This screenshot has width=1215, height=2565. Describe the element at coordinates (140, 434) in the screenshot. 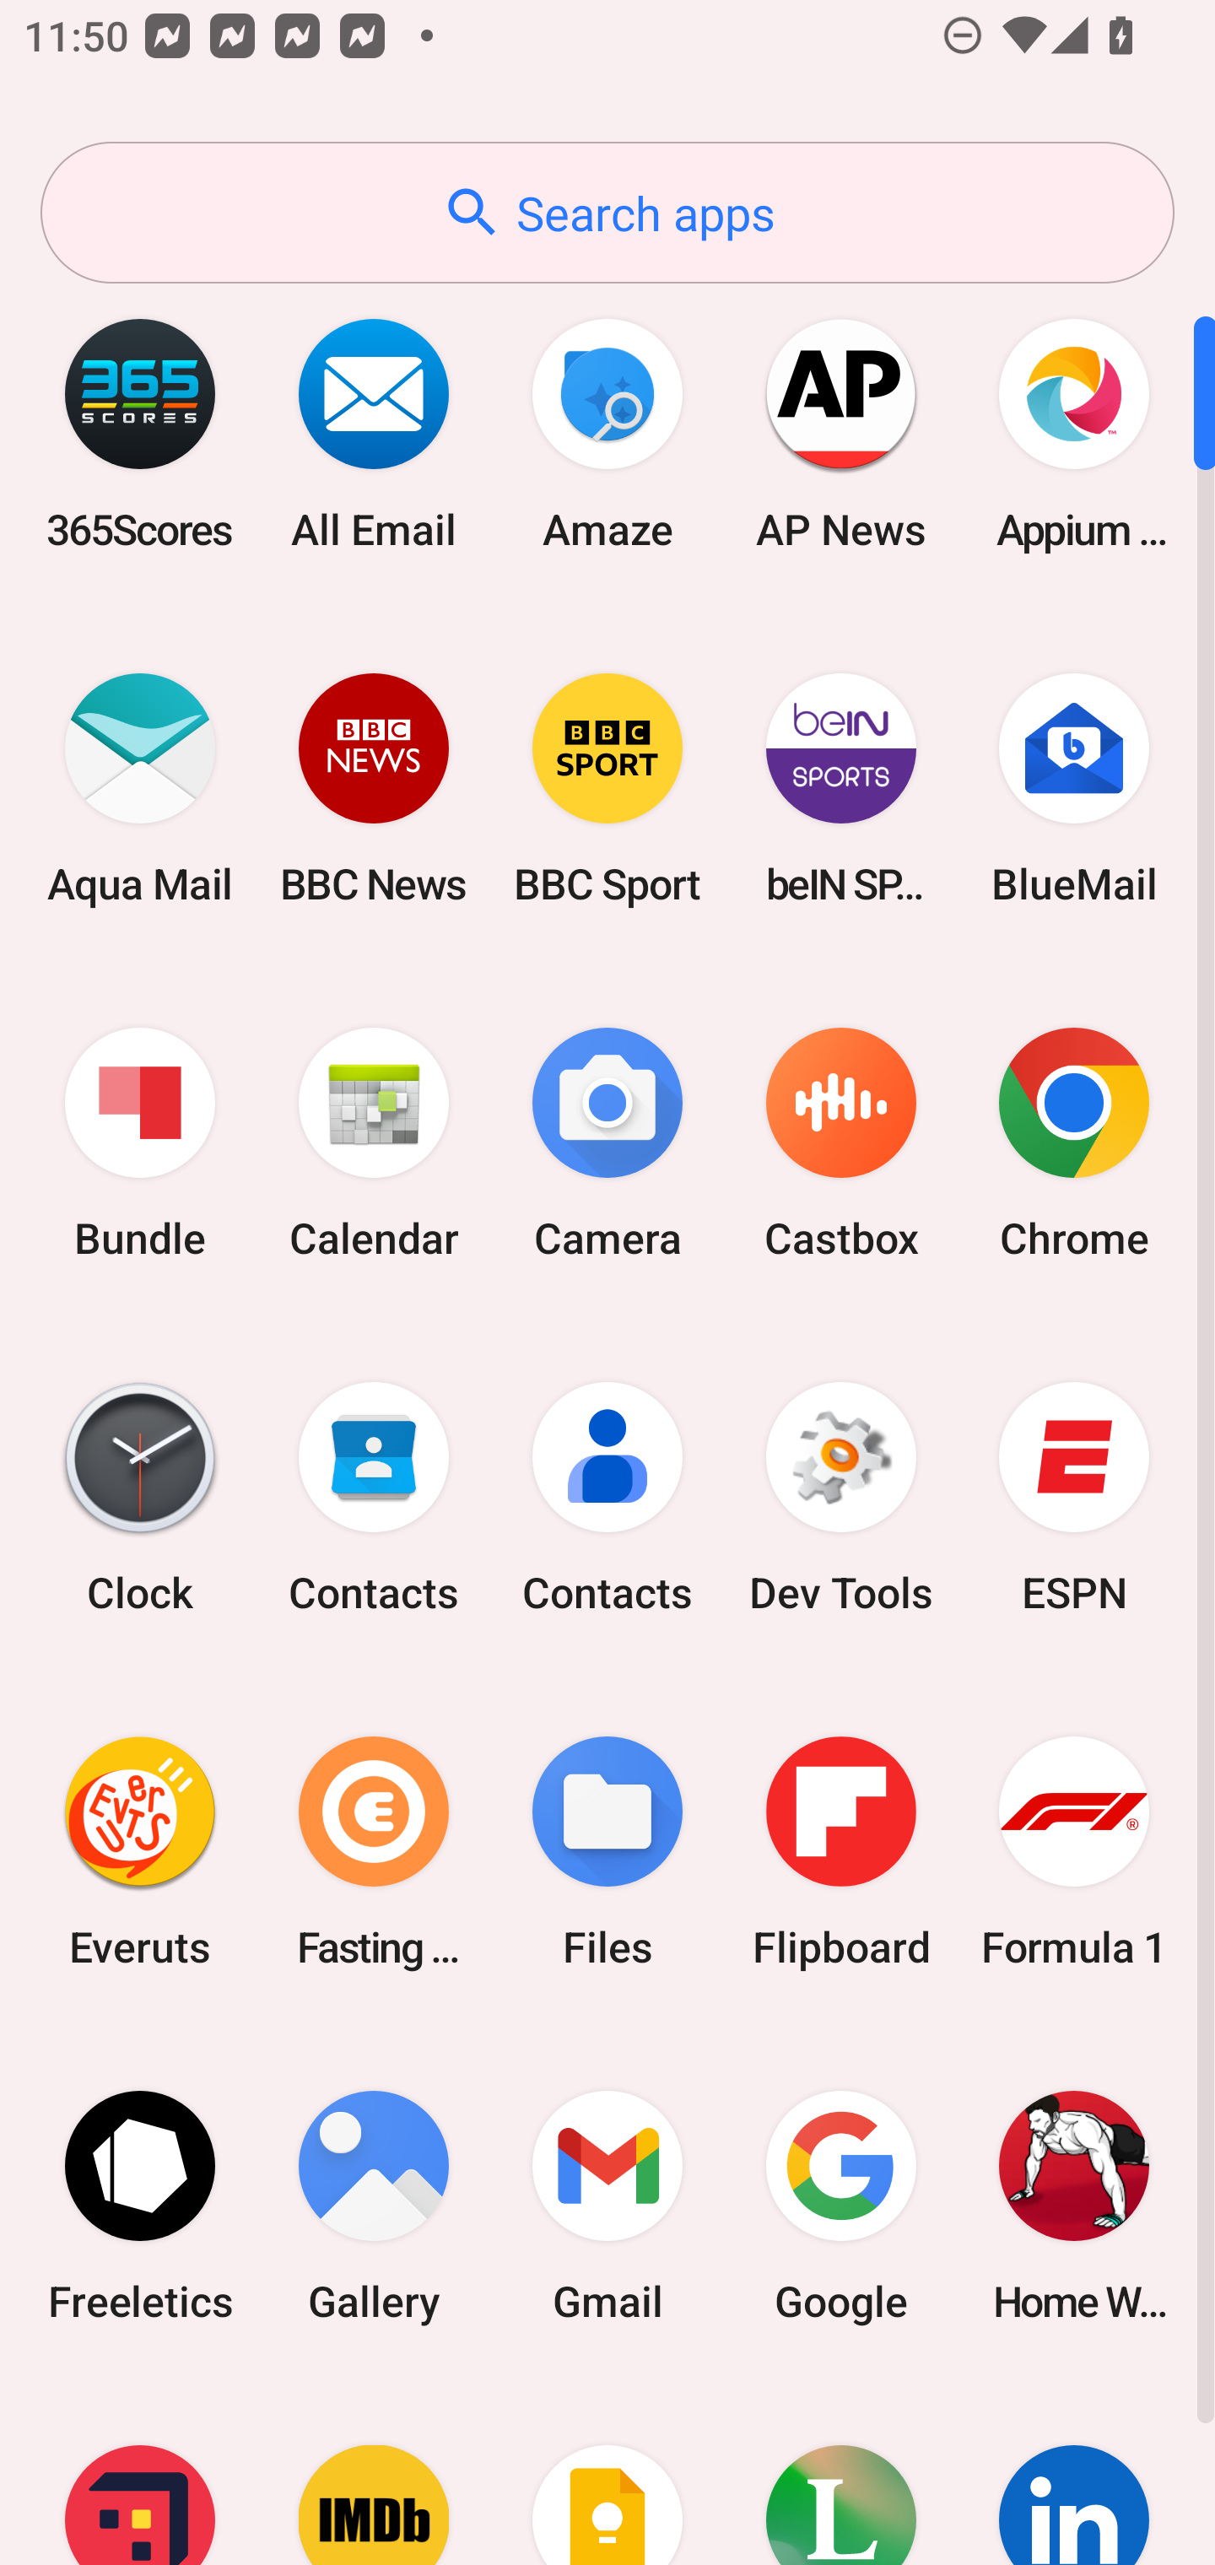

I see `365Scores` at that location.